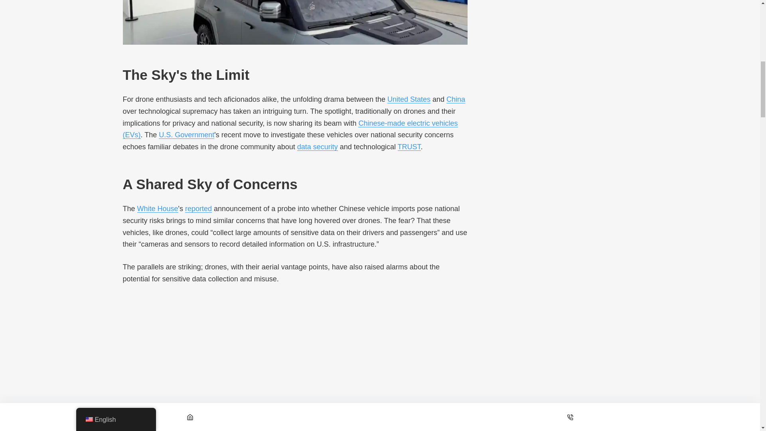  I want to click on Posts in the category China, so click(456, 99).